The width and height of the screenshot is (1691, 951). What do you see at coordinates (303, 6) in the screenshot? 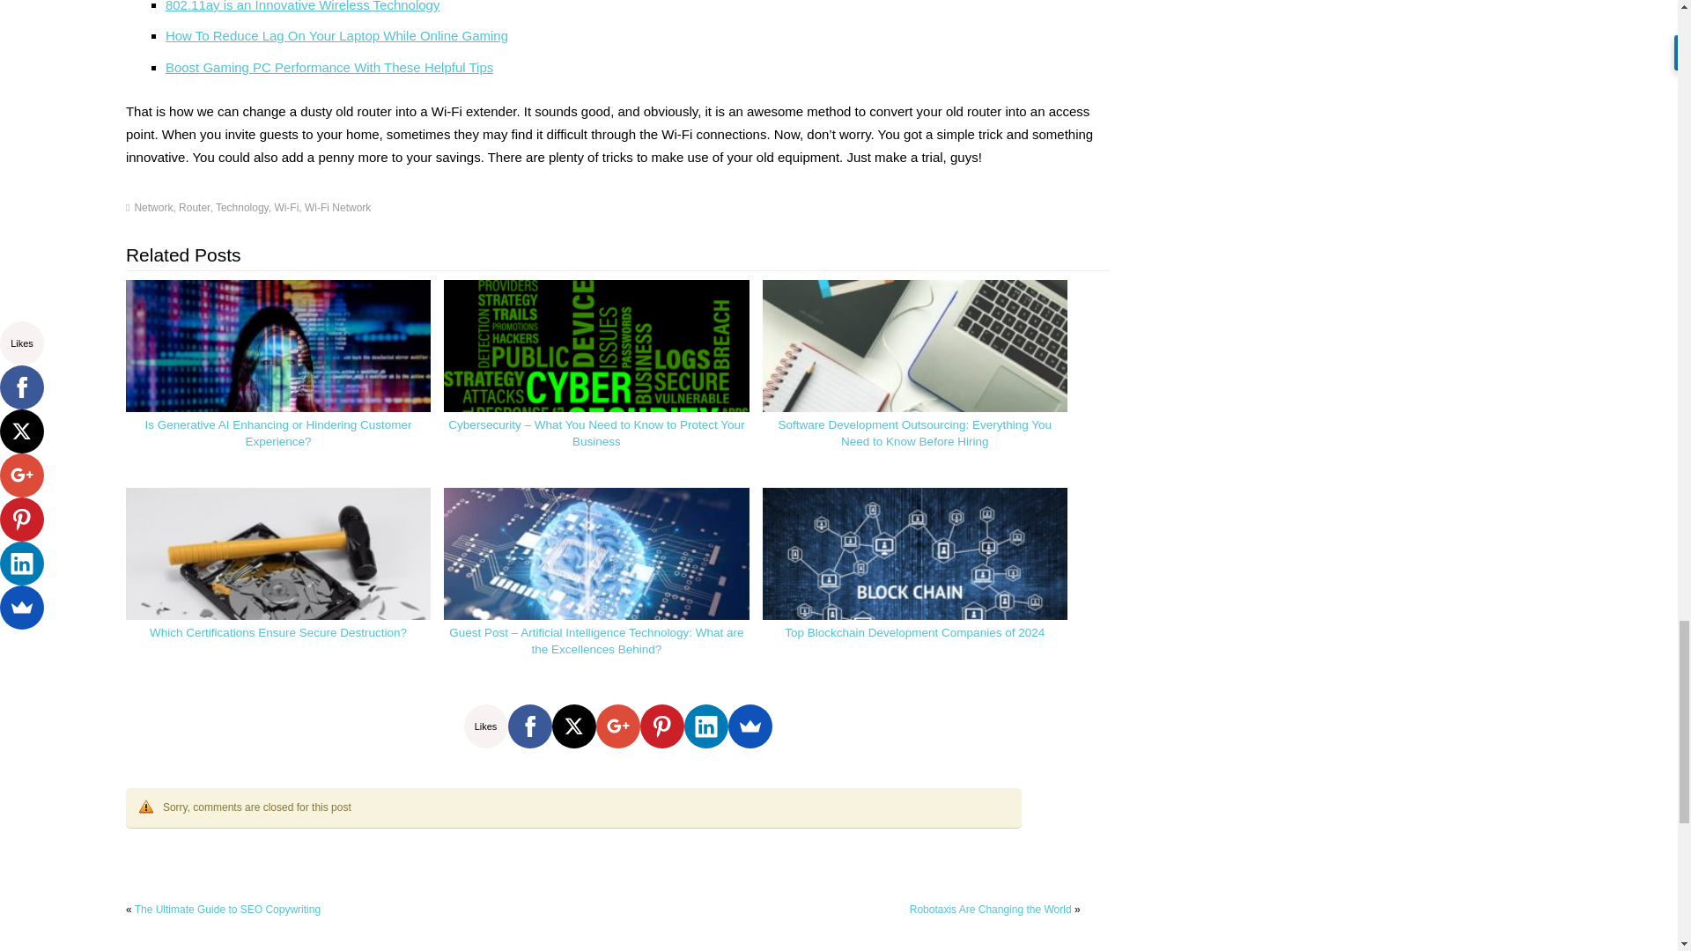
I see `802.11ay is an Innovative Wireless Technology` at bounding box center [303, 6].